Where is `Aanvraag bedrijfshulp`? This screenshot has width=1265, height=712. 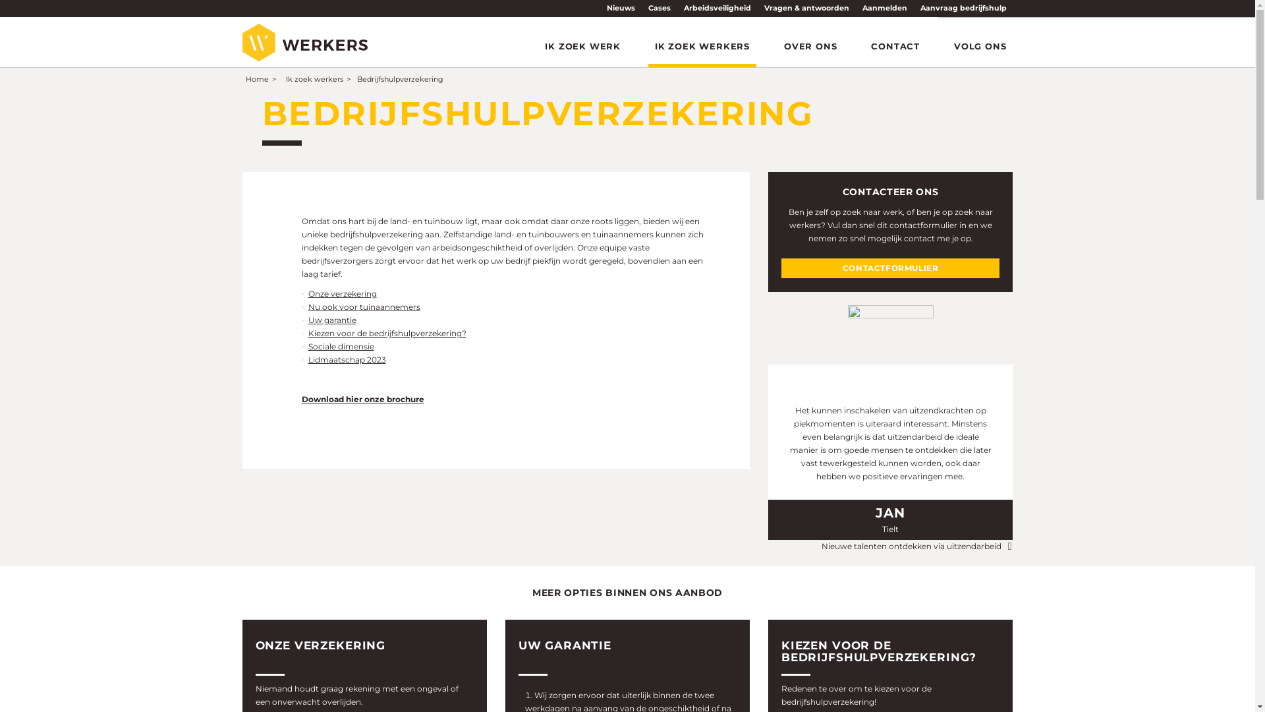 Aanvraag bedrijfshulp is located at coordinates (963, 8).